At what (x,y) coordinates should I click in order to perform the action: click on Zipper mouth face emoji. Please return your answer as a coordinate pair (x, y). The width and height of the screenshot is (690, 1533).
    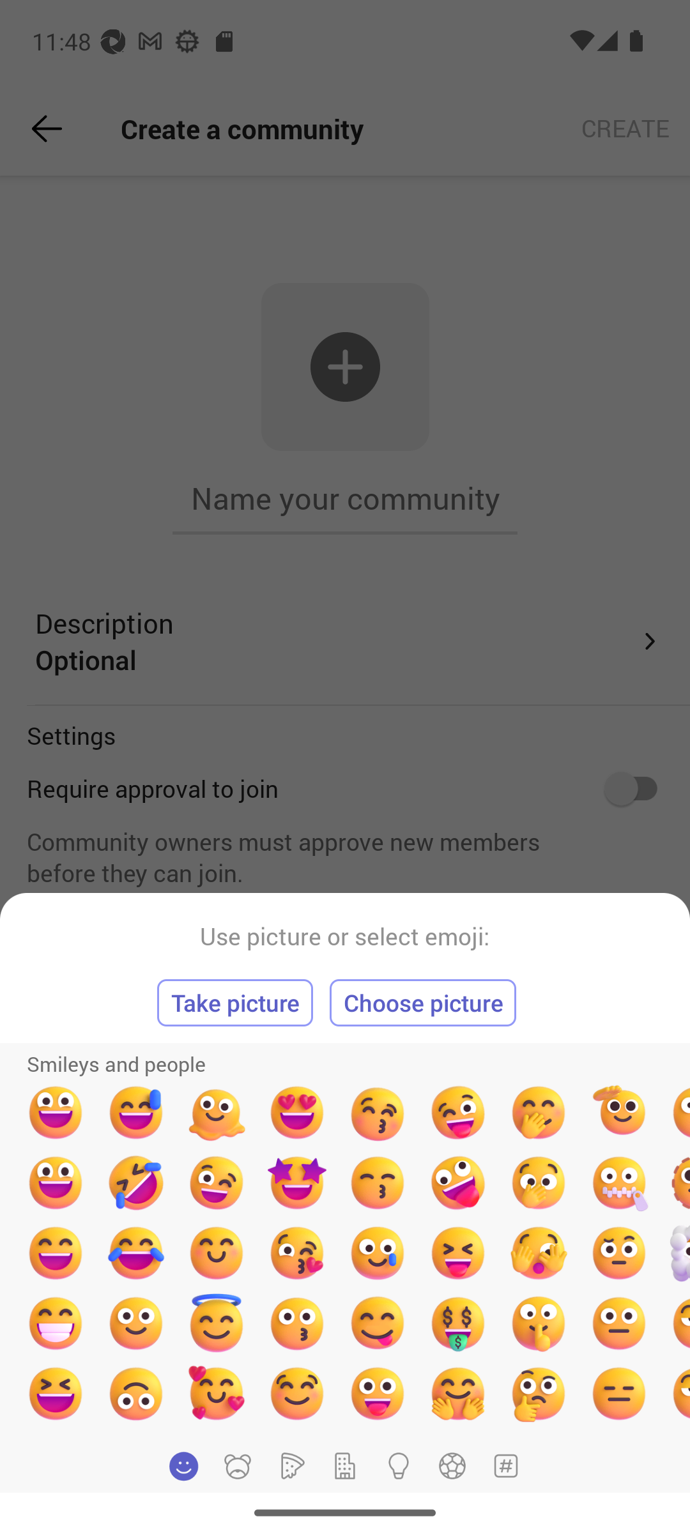
    Looking at the image, I should click on (618, 1183).